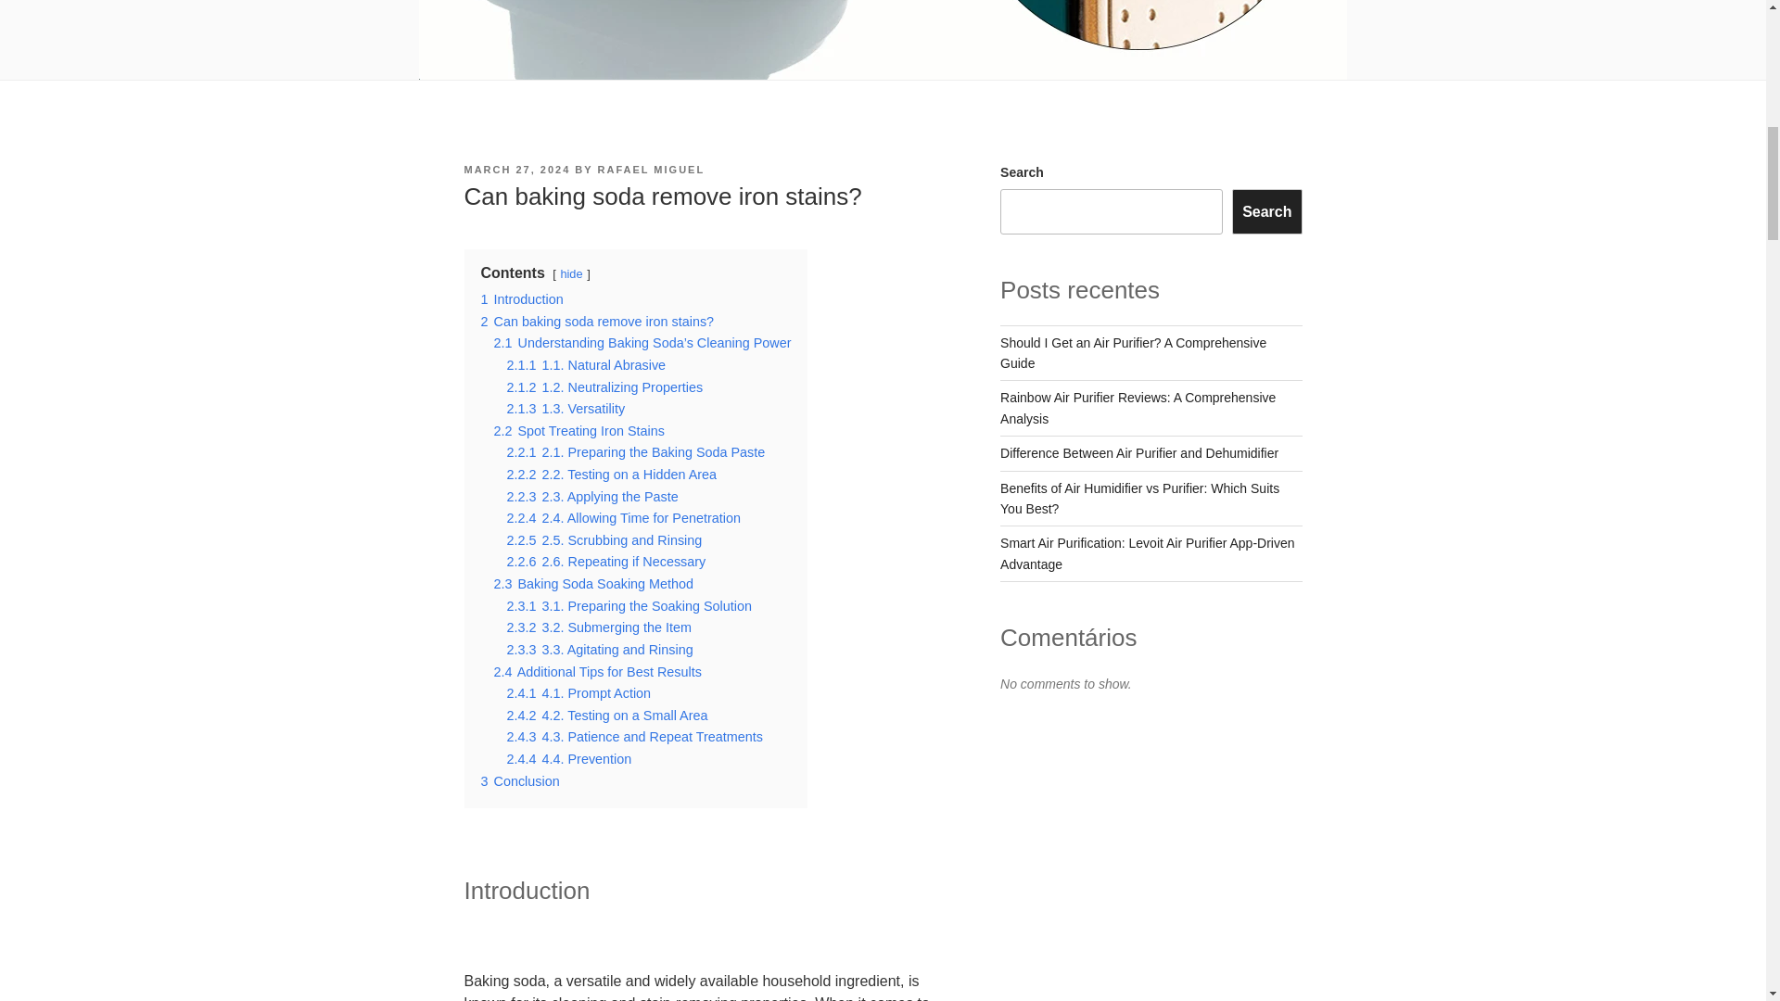 This screenshot has height=1001, width=1780. Describe the element at coordinates (633, 737) in the screenshot. I see `2.4.3 4.3. Patience and Repeat Treatments` at that location.